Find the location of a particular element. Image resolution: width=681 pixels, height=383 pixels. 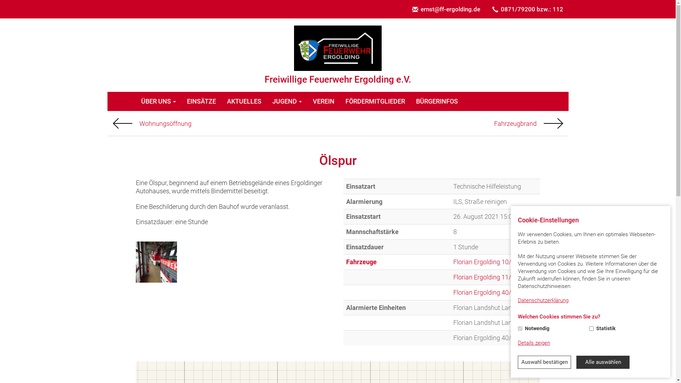

Florian Ergolding 11/1 is located at coordinates (484, 277).